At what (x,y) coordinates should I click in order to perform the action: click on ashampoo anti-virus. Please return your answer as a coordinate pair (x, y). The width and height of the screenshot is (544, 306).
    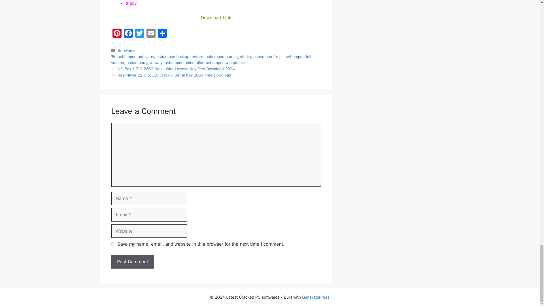
    Looking at the image, I should click on (136, 57).